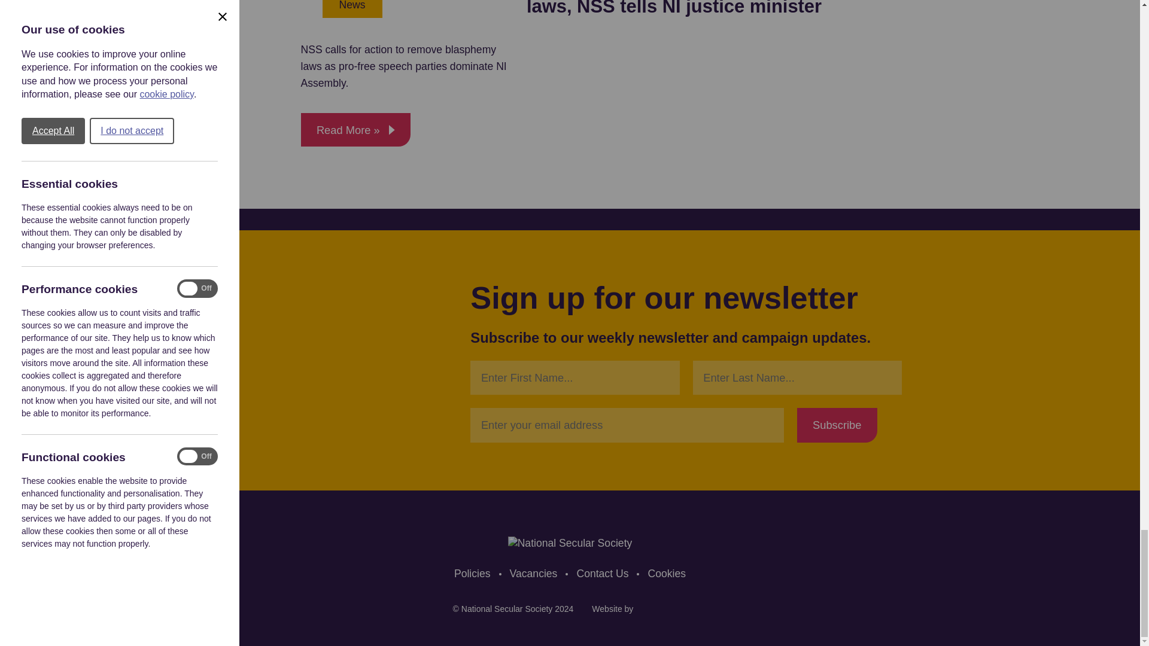 The width and height of the screenshot is (1149, 646). I want to click on Logo, so click(570, 543).